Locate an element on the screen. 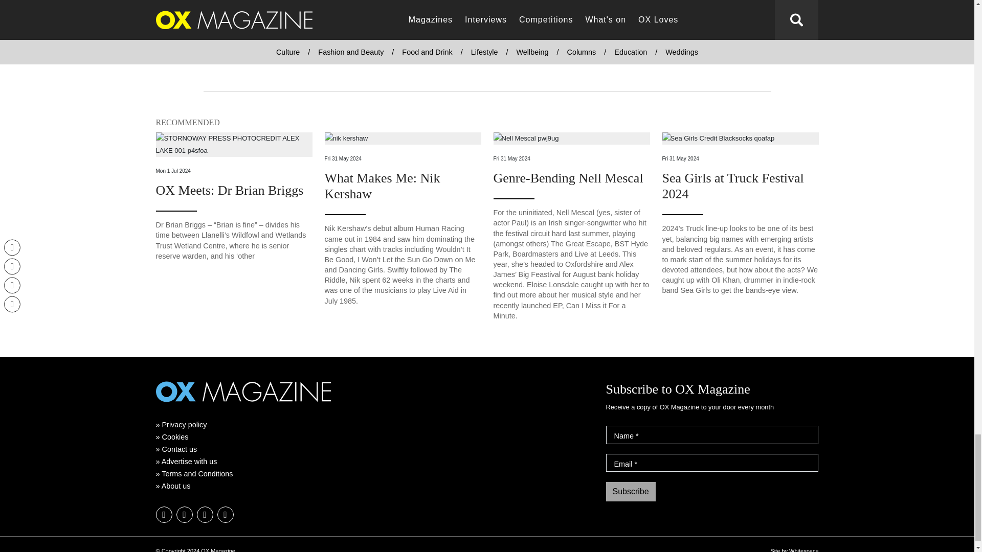 The image size is (982, 552). Creation Theatre Creating Christmas Magic  is located at coordinates (214, 16).